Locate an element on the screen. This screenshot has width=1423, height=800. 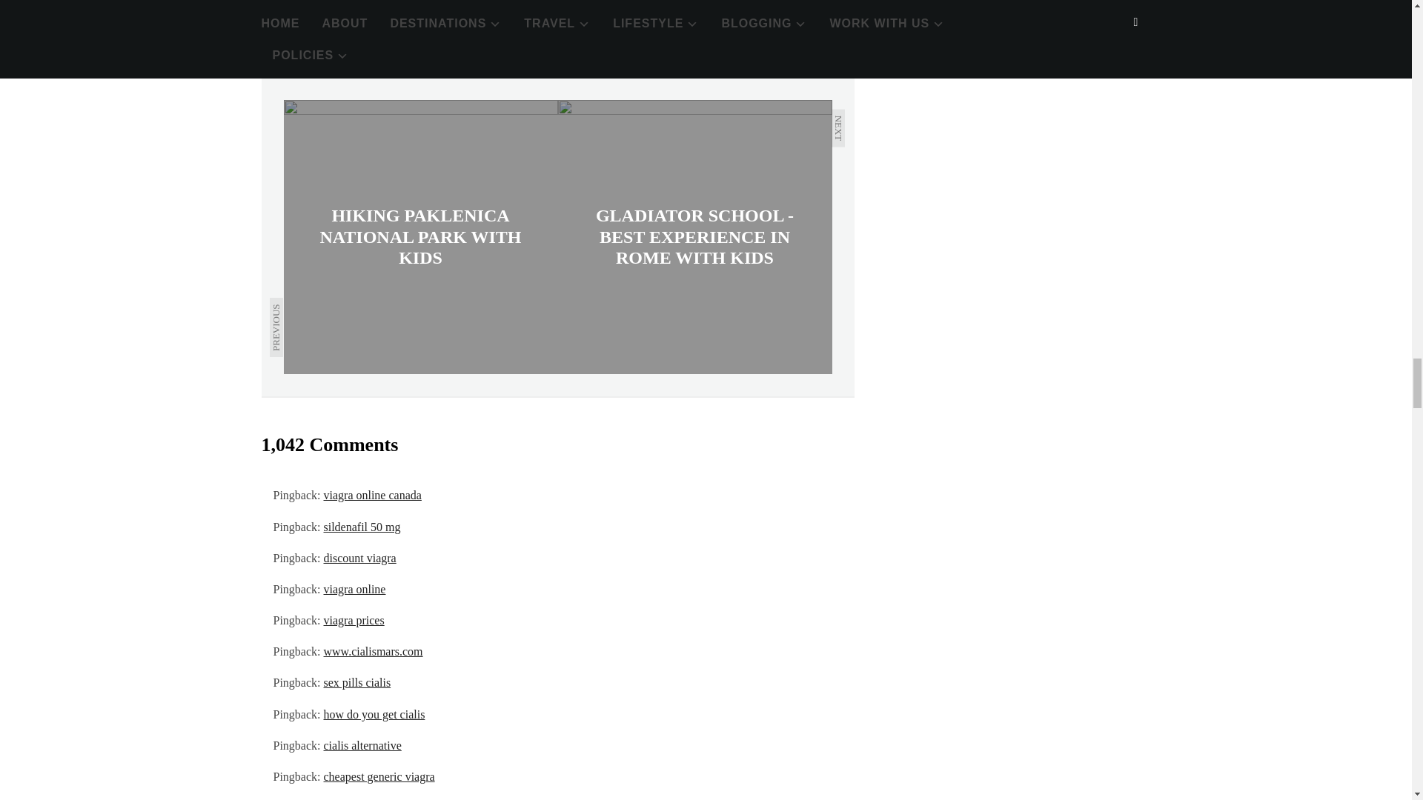
Follow Laura on Twitter is located at coordinates (462, 22).